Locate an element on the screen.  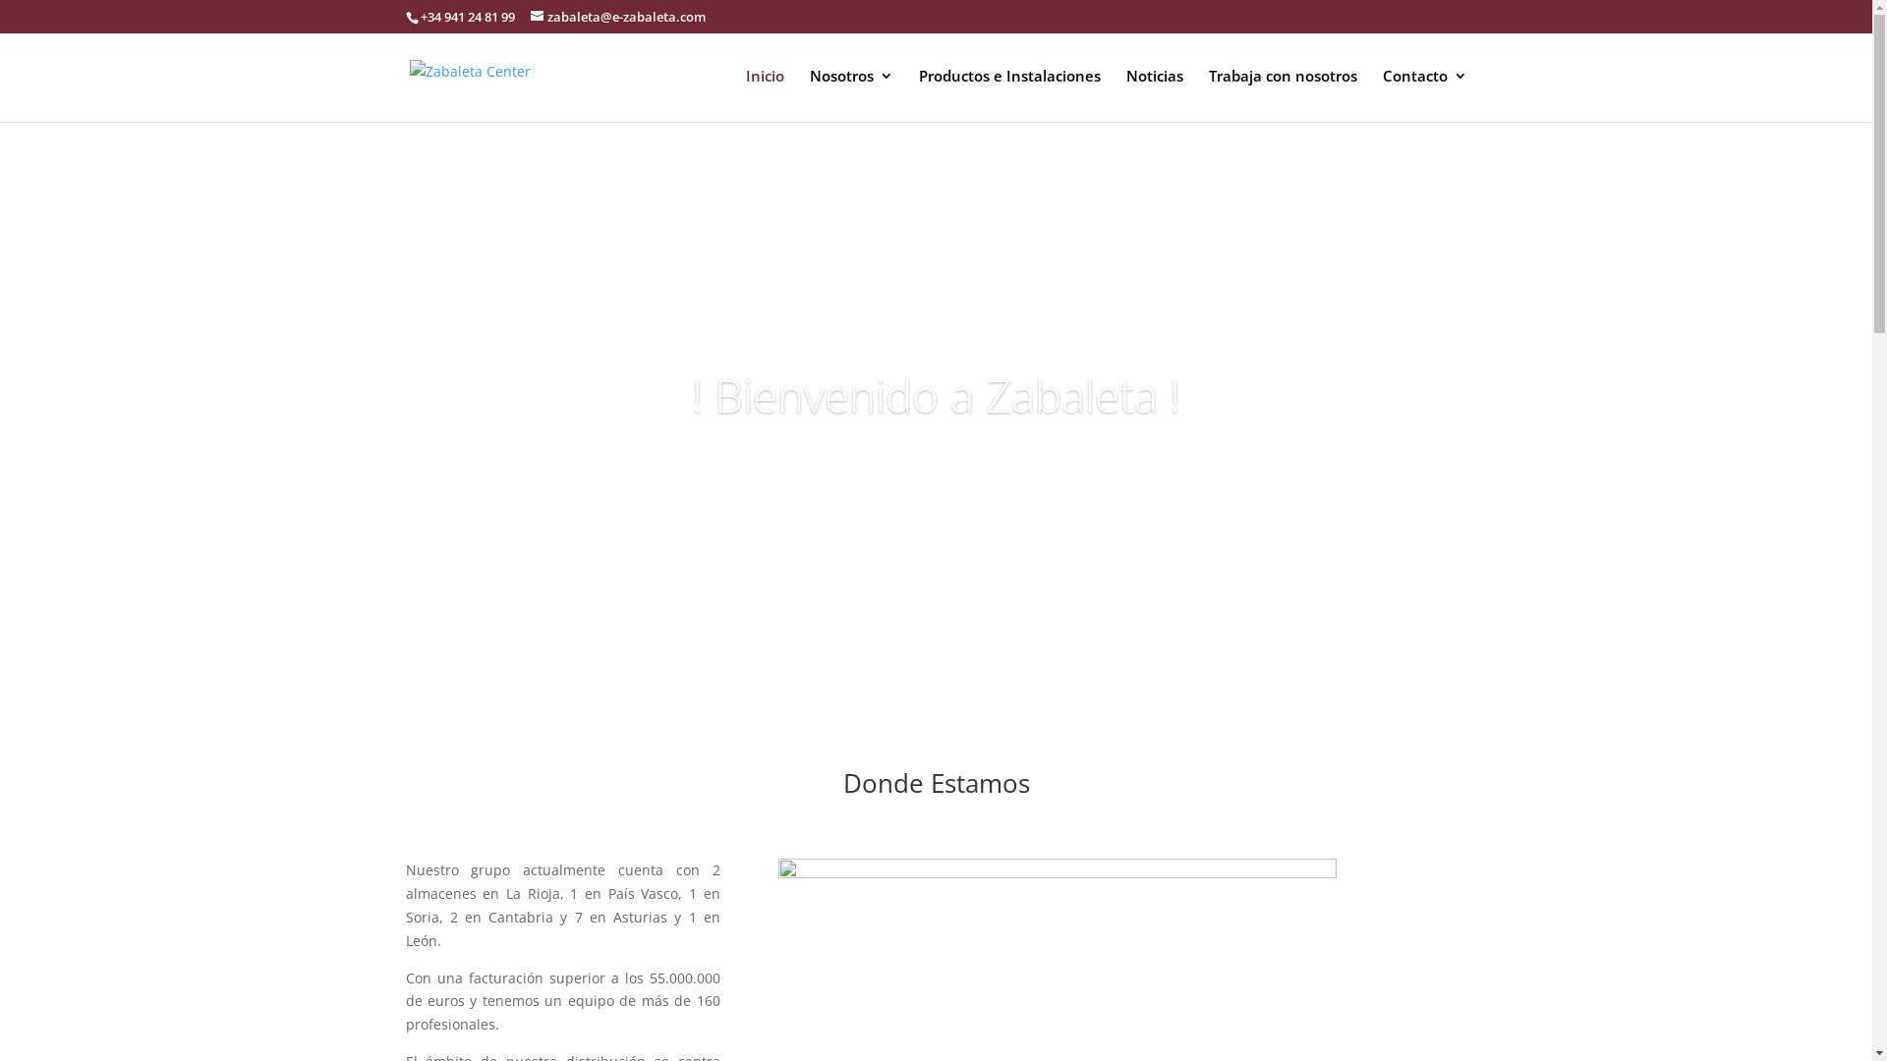
zabaleta@e-zabaleta.com is located at coordinates (618, 17).